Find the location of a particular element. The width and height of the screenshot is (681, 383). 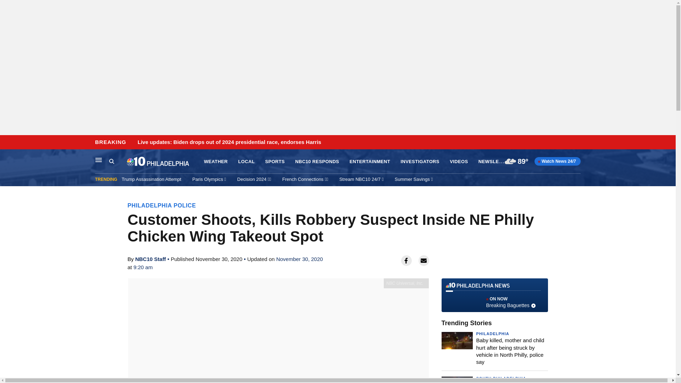

WEATHER is located at coordinates (216, 162).